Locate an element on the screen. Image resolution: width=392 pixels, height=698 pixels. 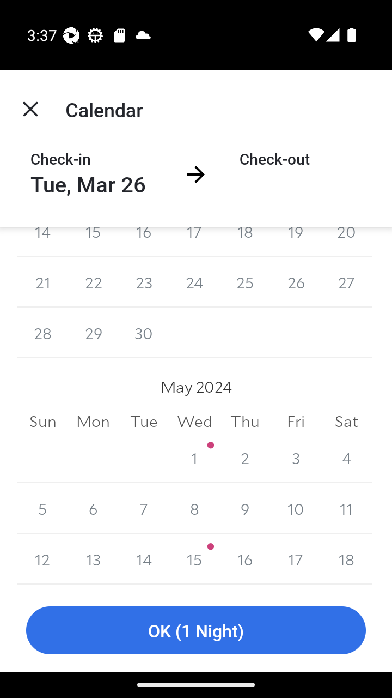
Sun is located at coordinates (42, 421).